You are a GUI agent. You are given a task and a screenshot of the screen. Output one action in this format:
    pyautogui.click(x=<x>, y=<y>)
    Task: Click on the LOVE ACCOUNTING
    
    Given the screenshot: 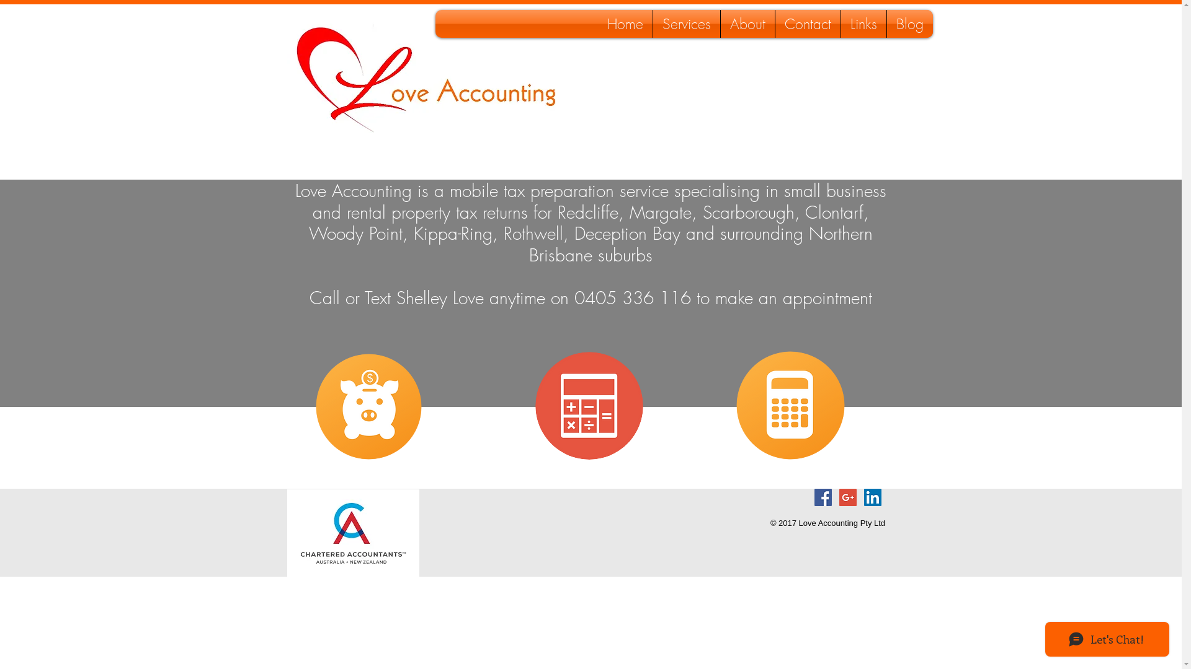 What is the action you would take?
    pyautogui.click(x=337, y=62)
    